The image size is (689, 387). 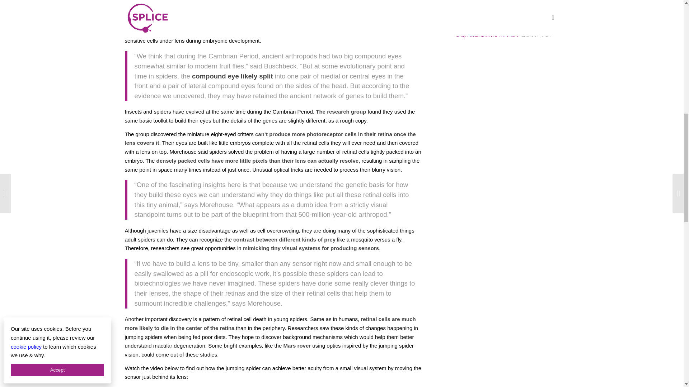 I want to click on Mars rover, so click(x=297, y=345).